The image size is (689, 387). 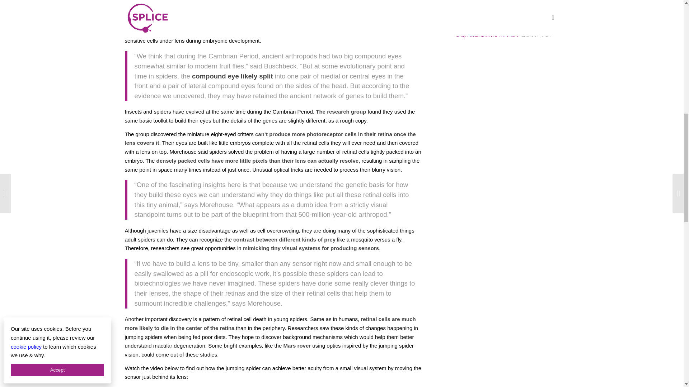 I want to click on Mars rover, so click(x=297, y=345).